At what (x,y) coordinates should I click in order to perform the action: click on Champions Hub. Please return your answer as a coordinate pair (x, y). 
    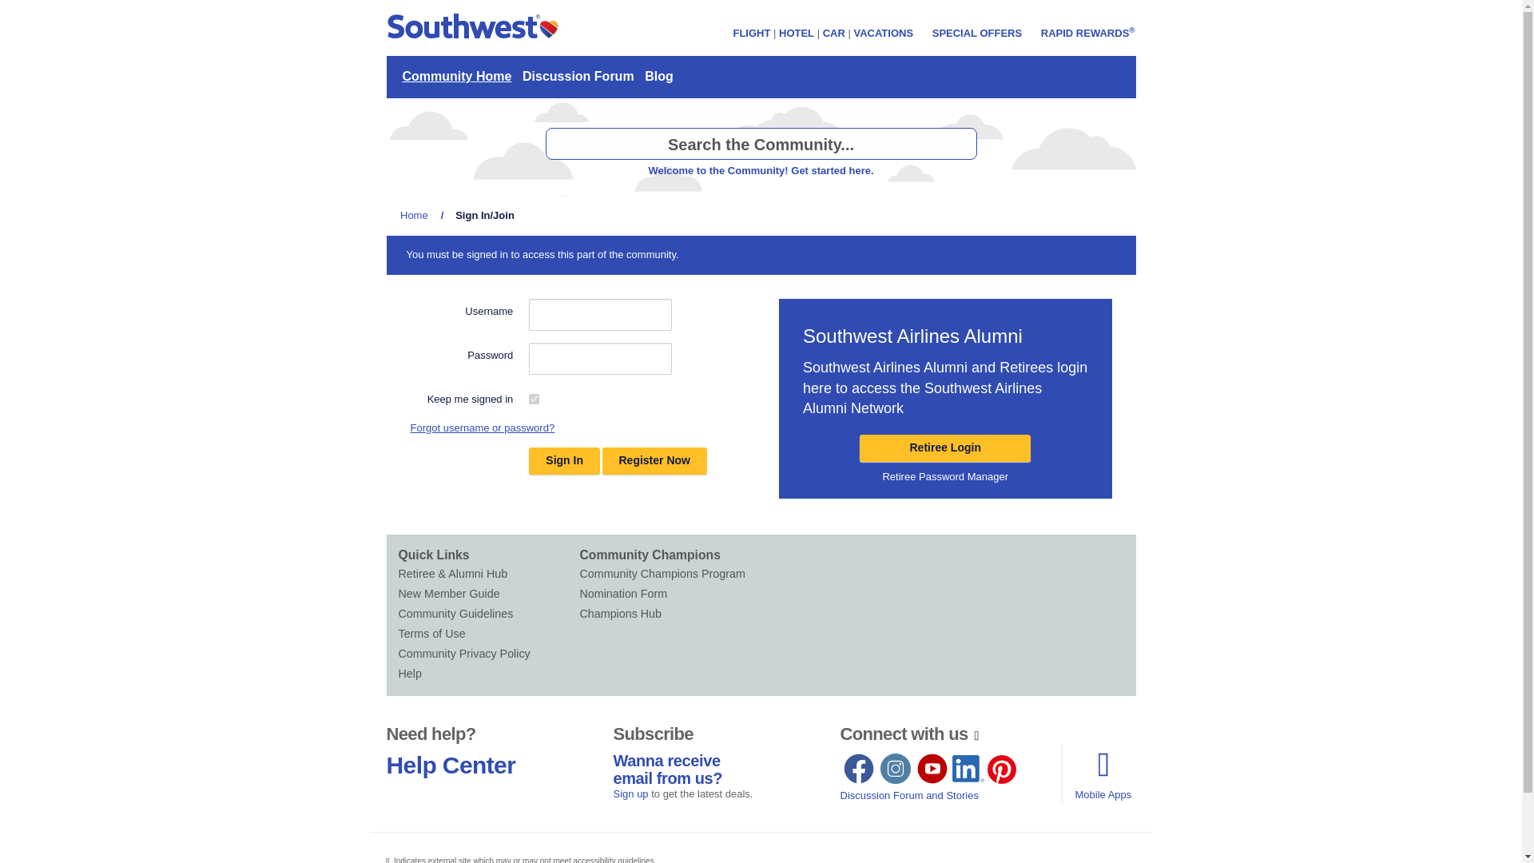
    Looking at the image, I should click on (670, 614).